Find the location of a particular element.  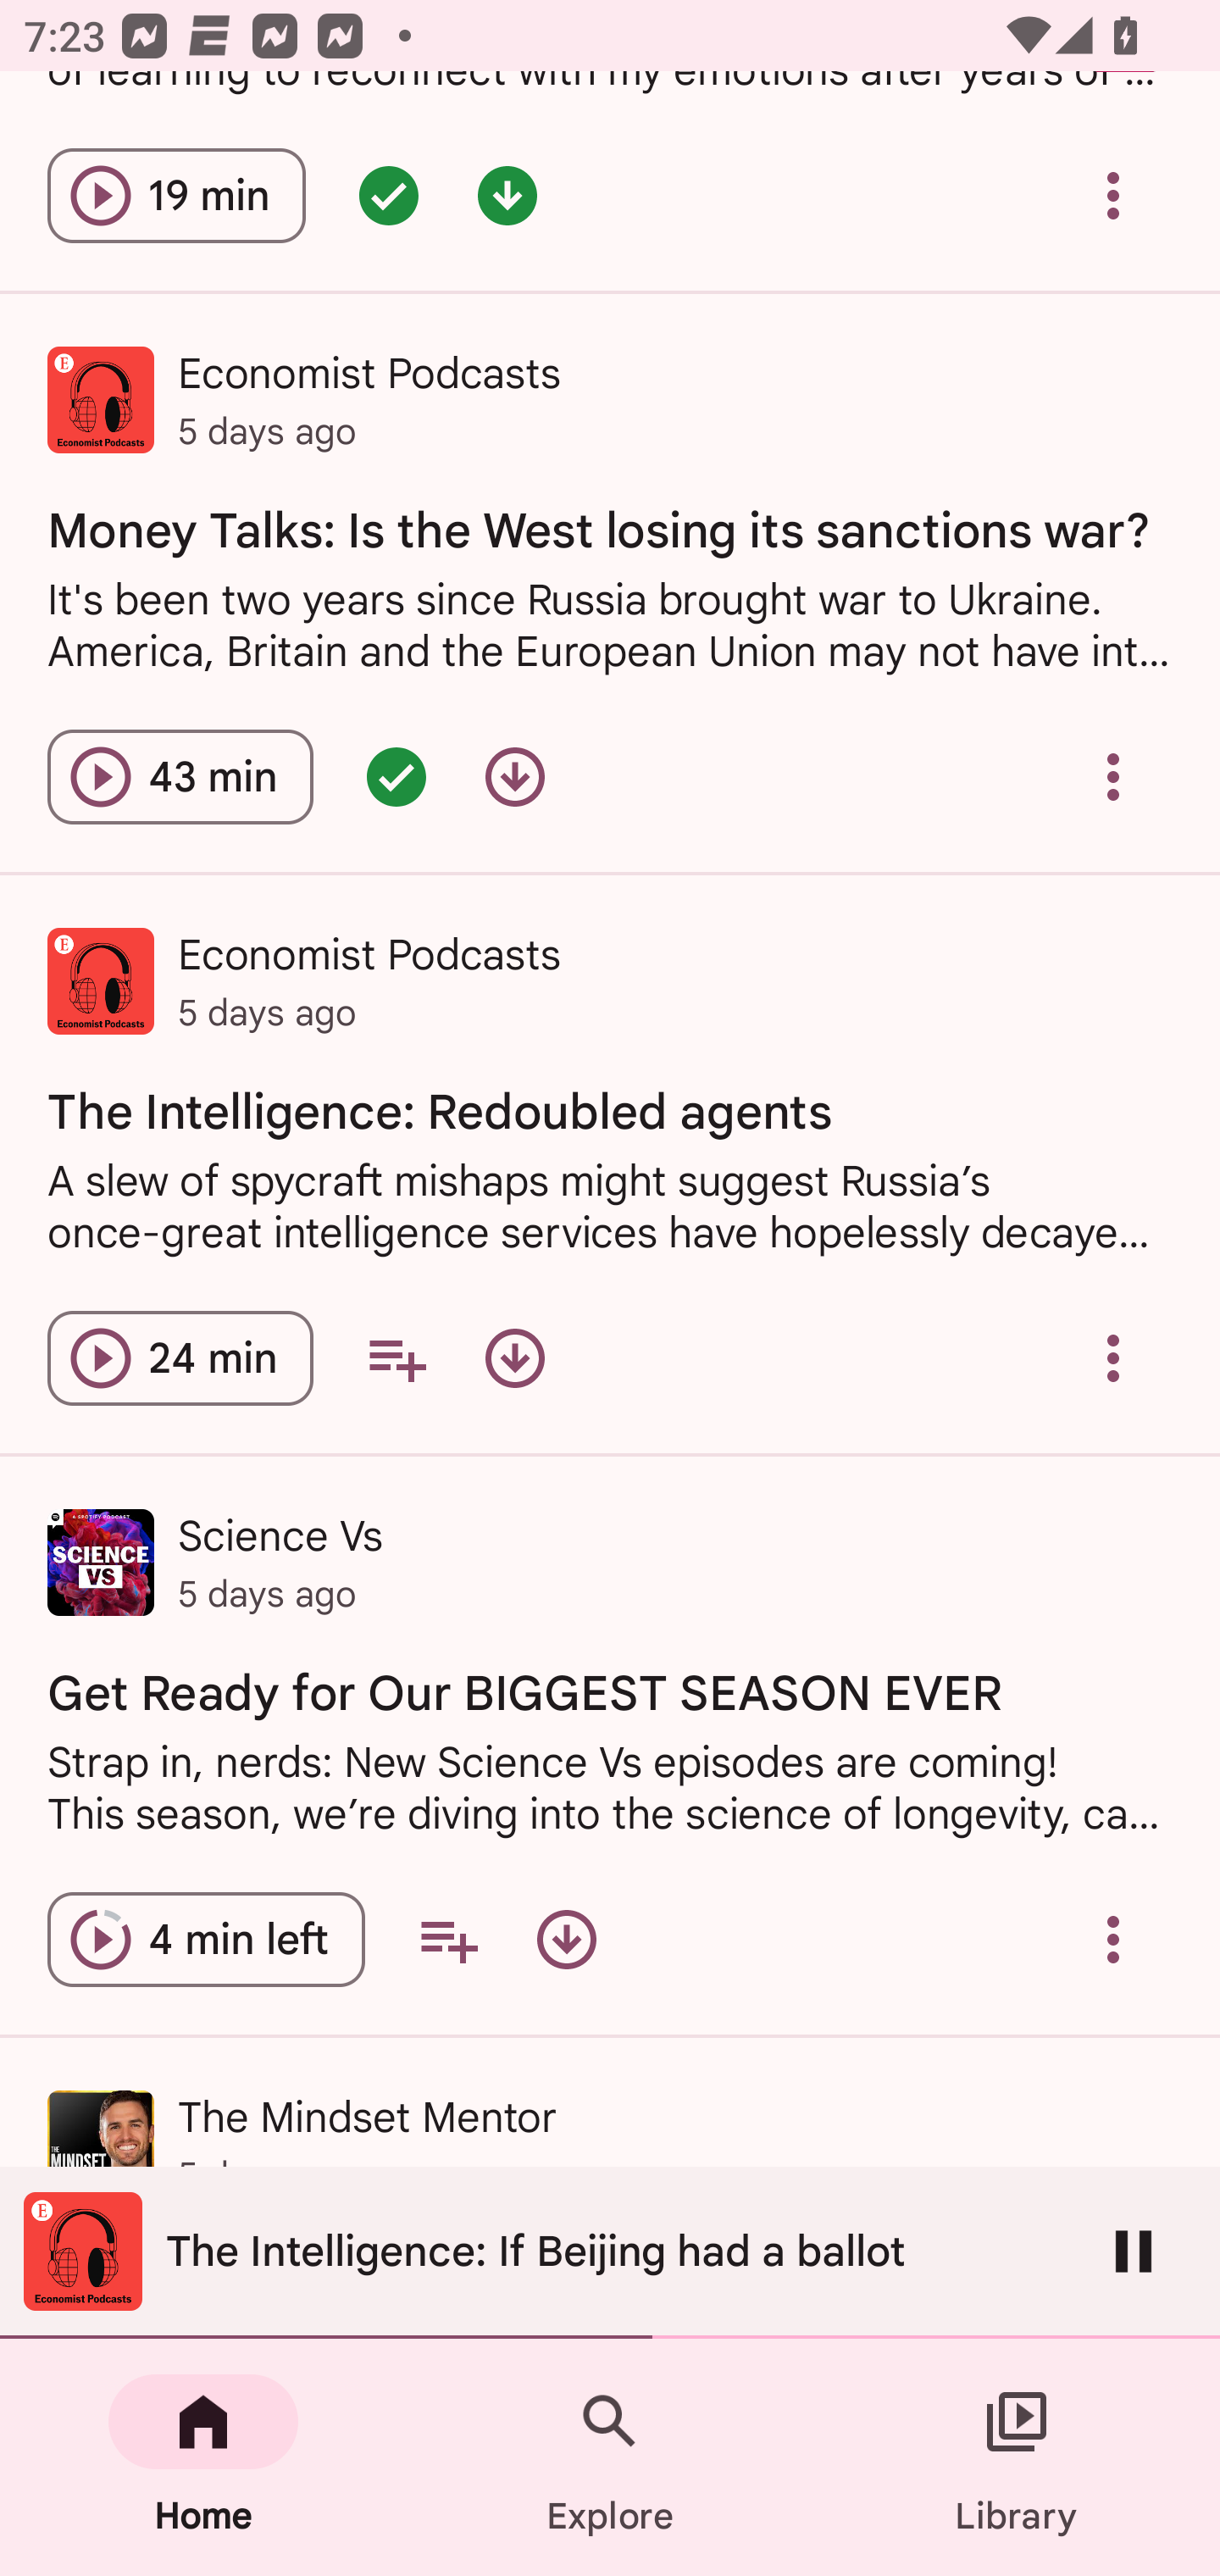

Download episode is located at coordinates (515, 776).